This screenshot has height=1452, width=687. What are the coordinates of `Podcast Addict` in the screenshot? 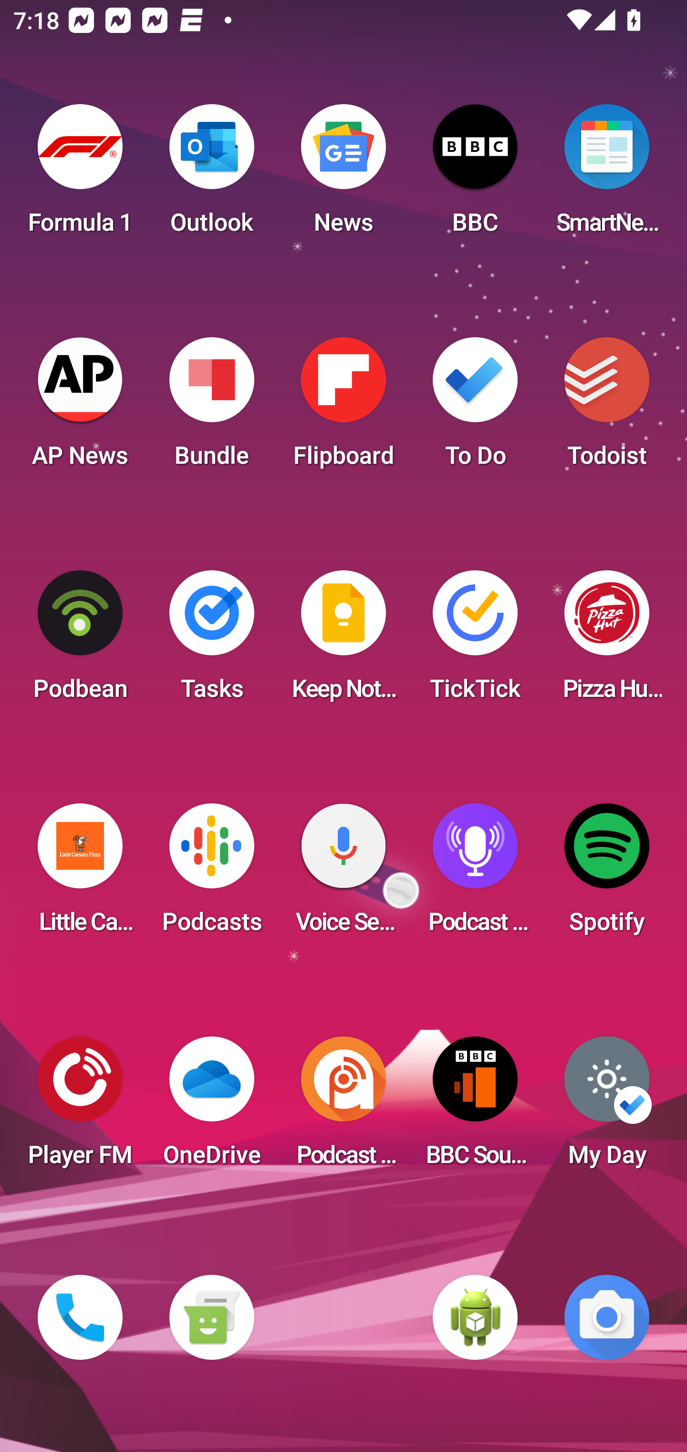 It's located at (343, 1107).